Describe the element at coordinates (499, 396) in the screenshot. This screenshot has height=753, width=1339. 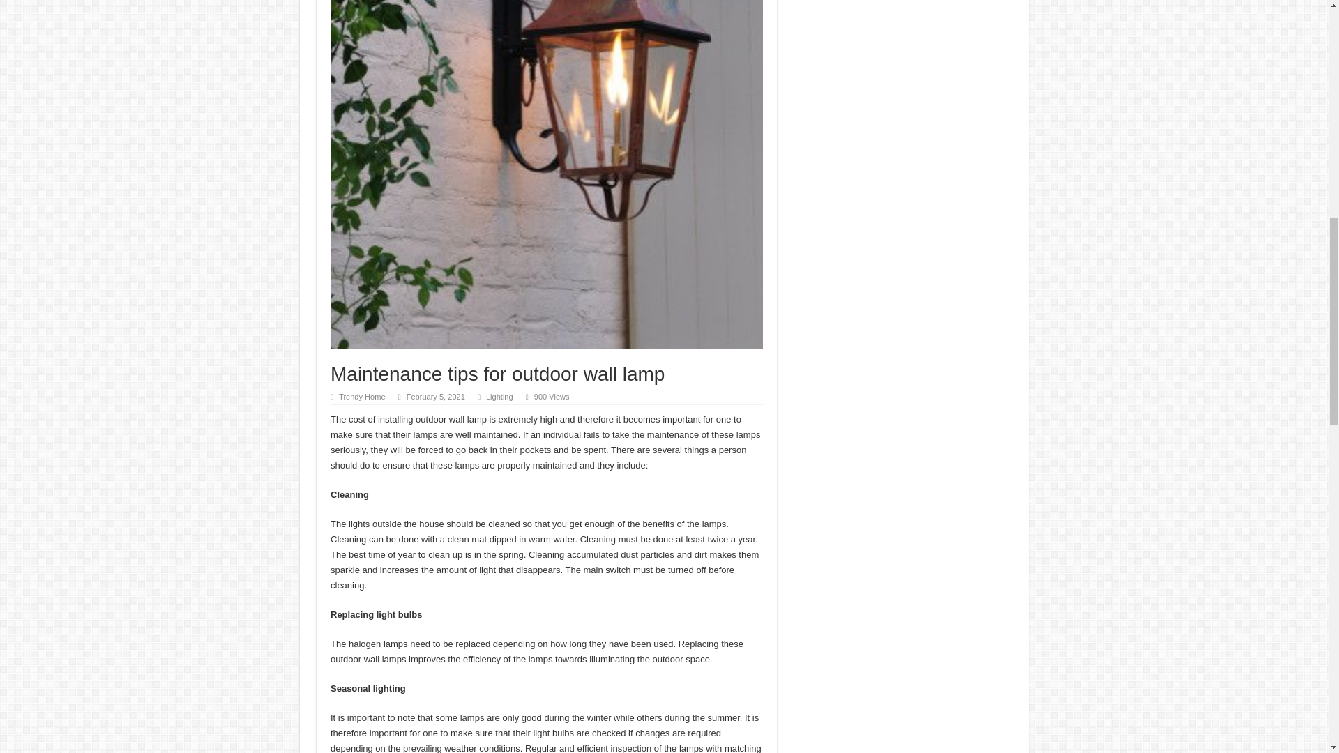
I see `Lighting` at that location.